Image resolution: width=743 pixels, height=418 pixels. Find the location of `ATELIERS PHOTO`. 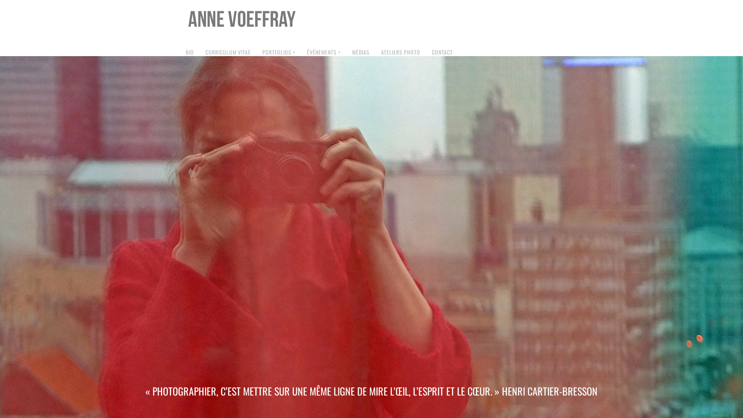

ATELIERS PHOTO is located at coordinates (401, 52).